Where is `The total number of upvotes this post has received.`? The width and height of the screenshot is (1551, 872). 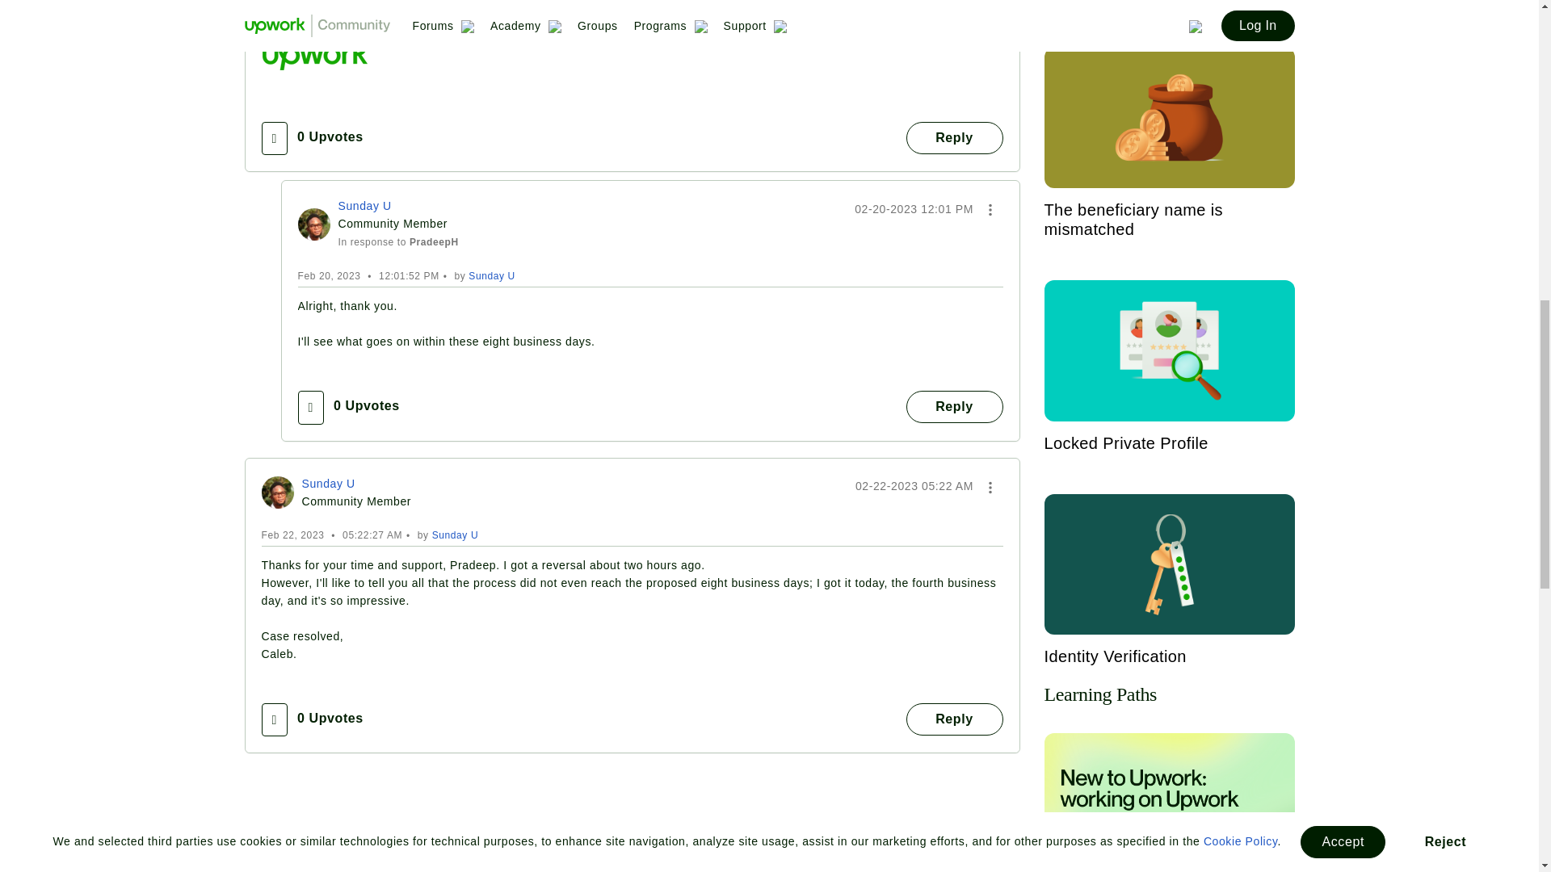 The total number of upvotes this post has received. is located at coordinates (330, 137).